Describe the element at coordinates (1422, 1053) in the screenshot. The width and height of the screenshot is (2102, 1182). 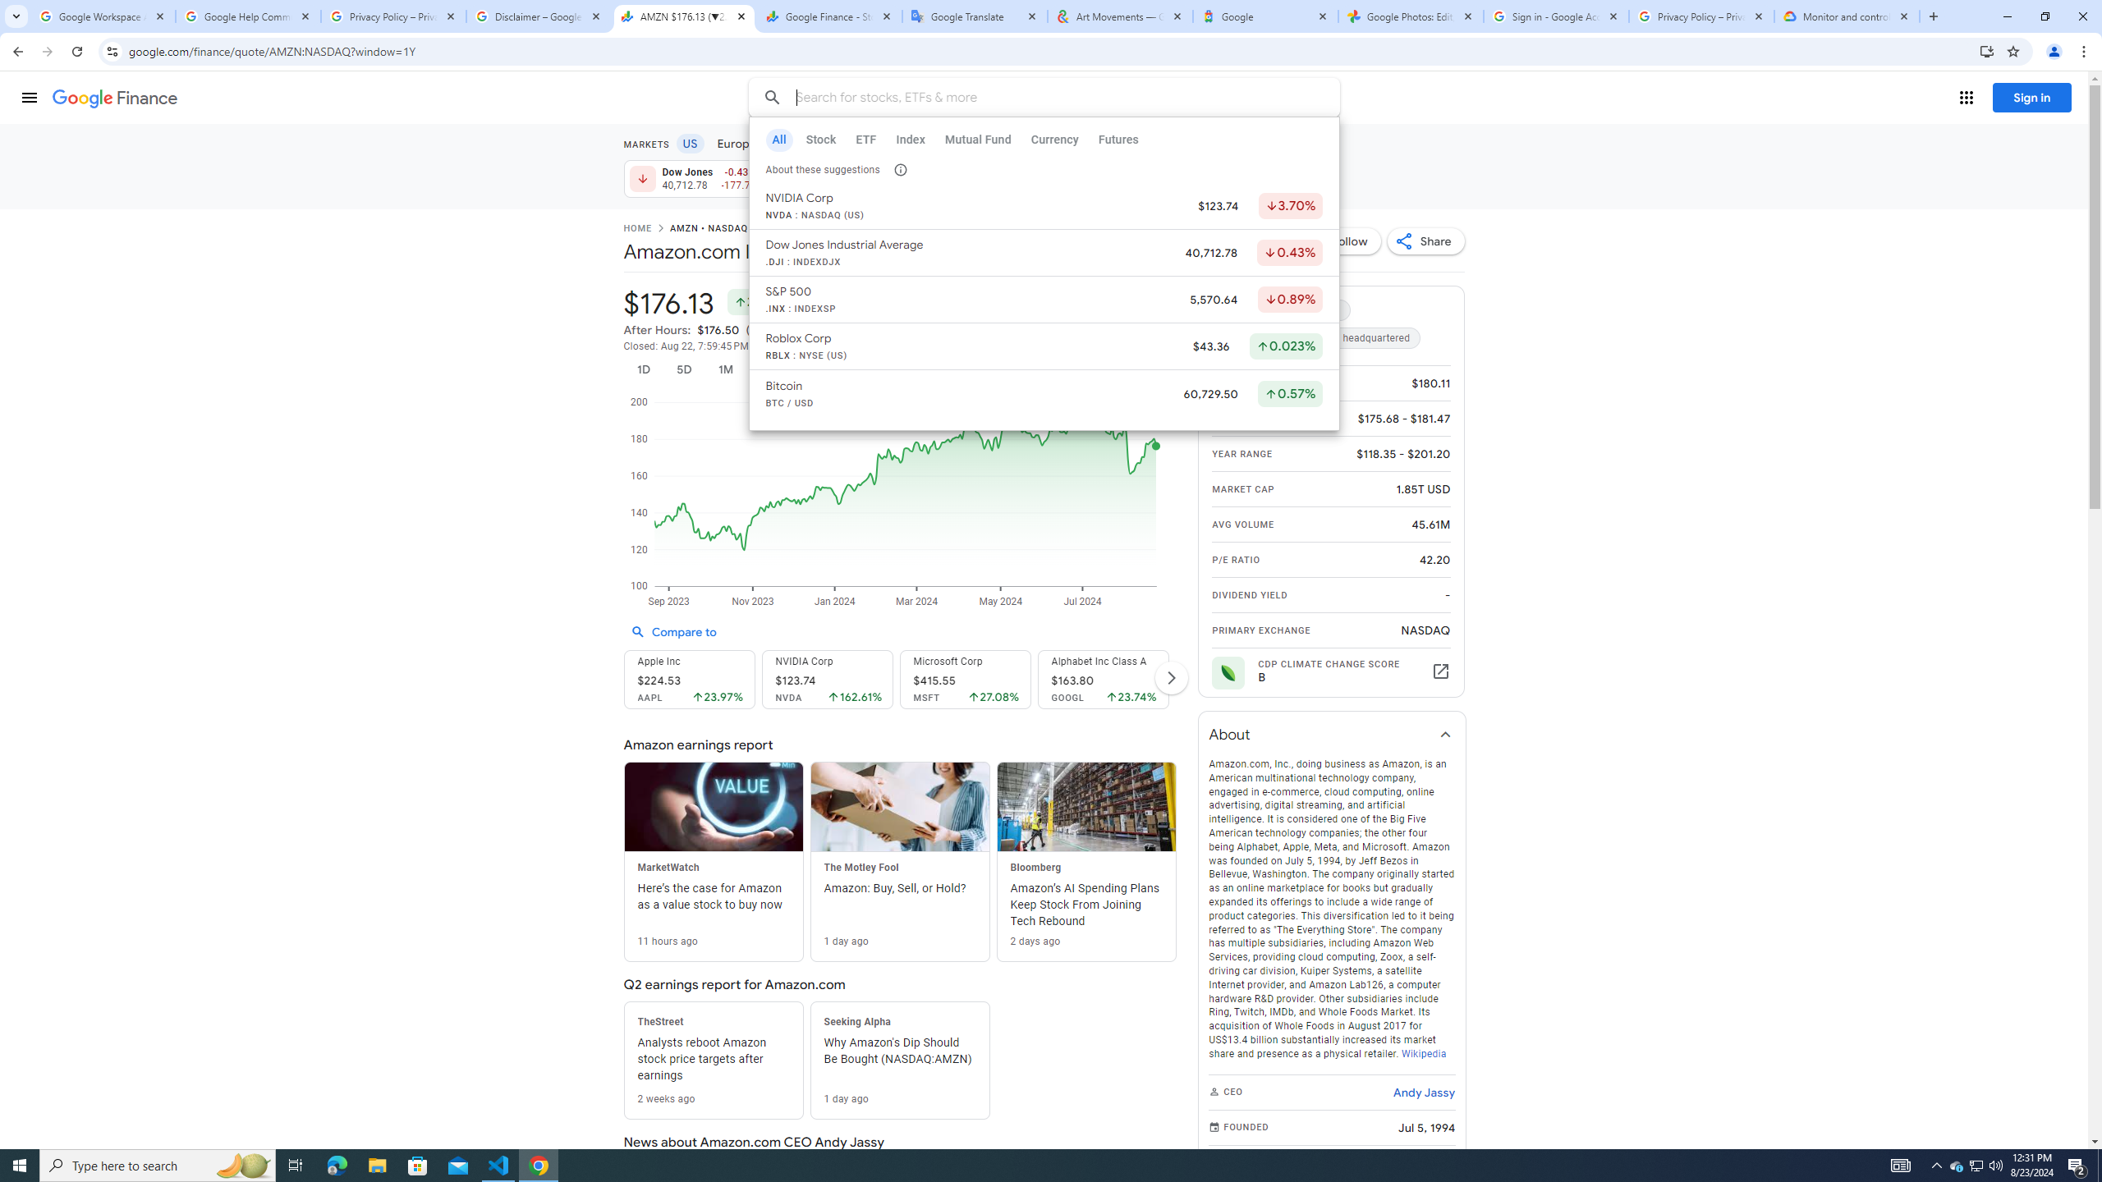
I see `Wikipedia` at that location.